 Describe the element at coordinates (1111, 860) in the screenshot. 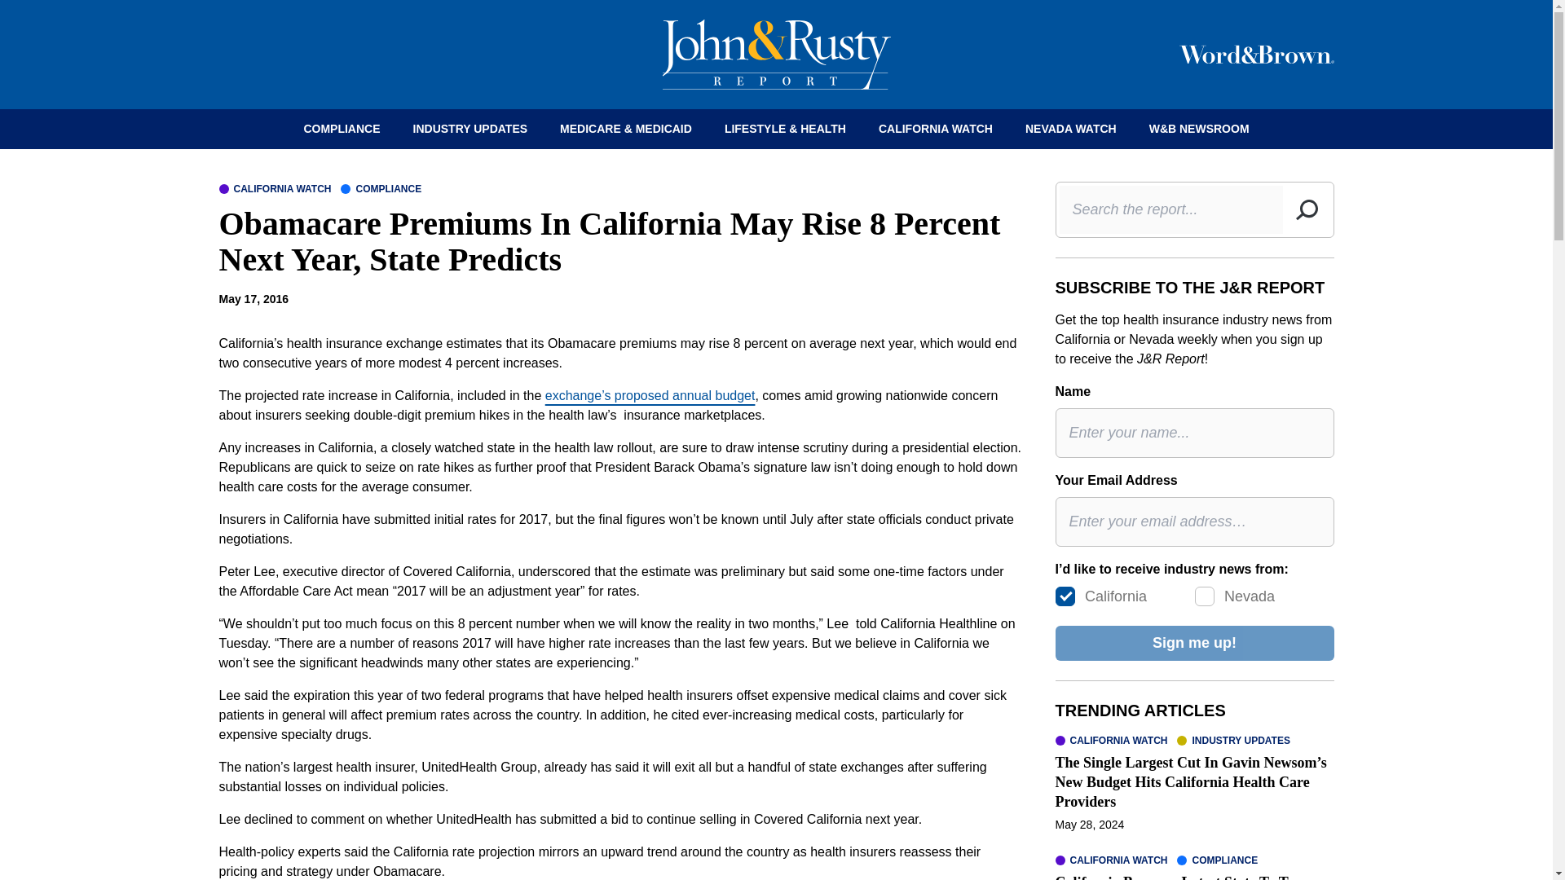

I see `CALIFORNIA WATCH` at that location.